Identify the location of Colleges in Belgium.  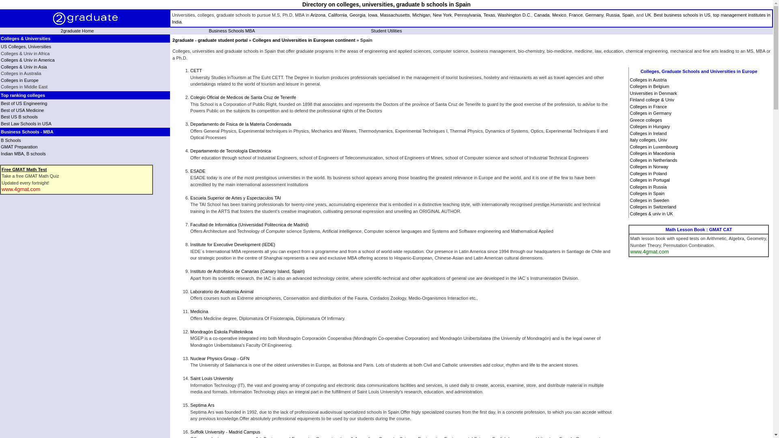
(649, 86).